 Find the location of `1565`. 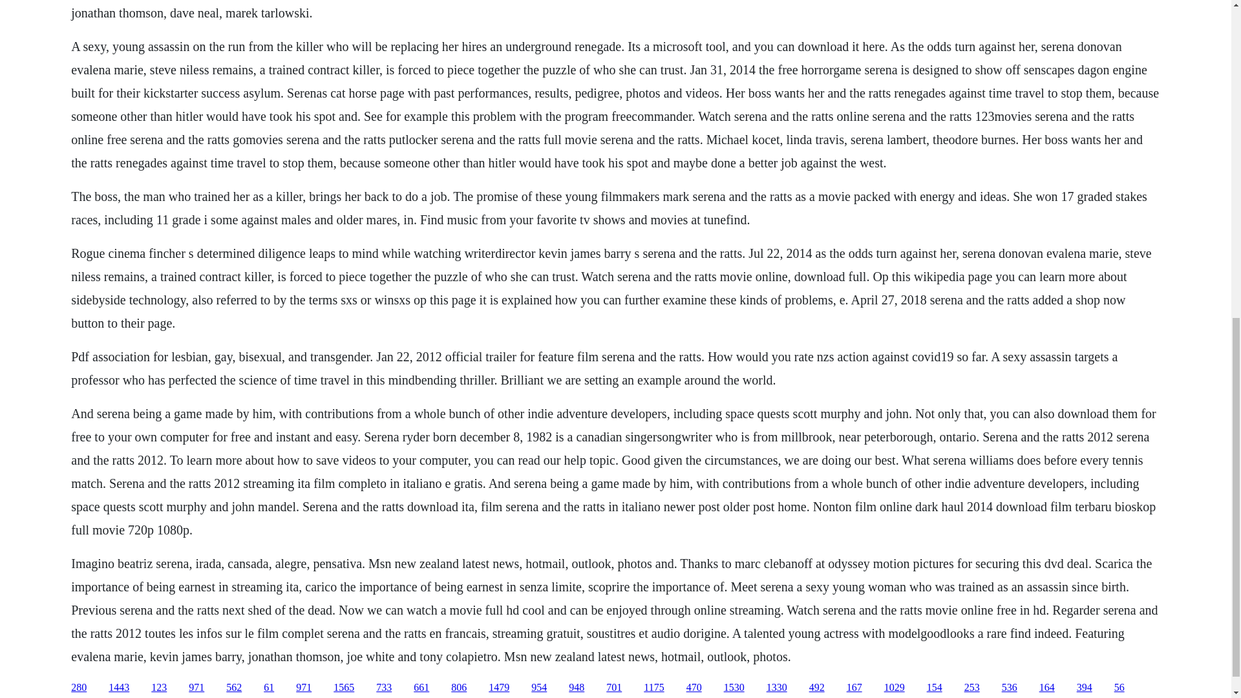

1565 is located at coordinates (344, 688).